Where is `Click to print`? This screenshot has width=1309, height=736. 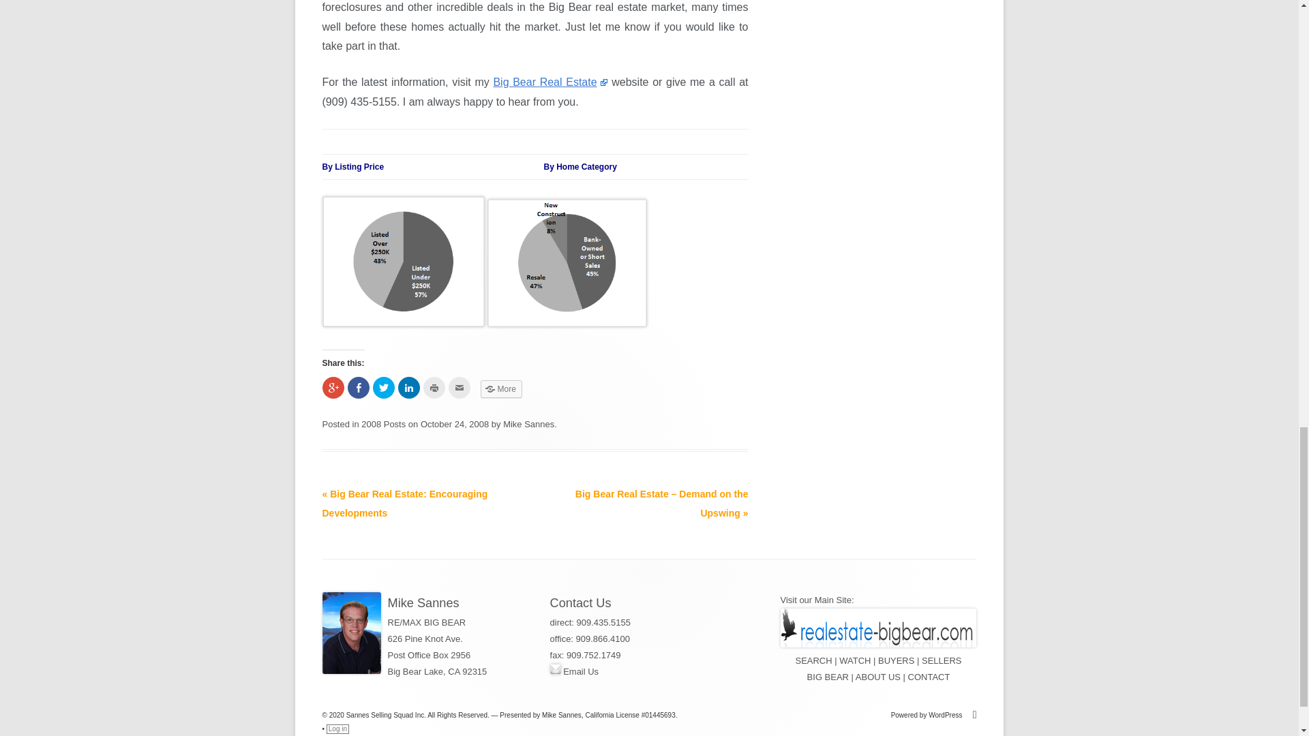 Click to print is located at coordinates (434, 387).